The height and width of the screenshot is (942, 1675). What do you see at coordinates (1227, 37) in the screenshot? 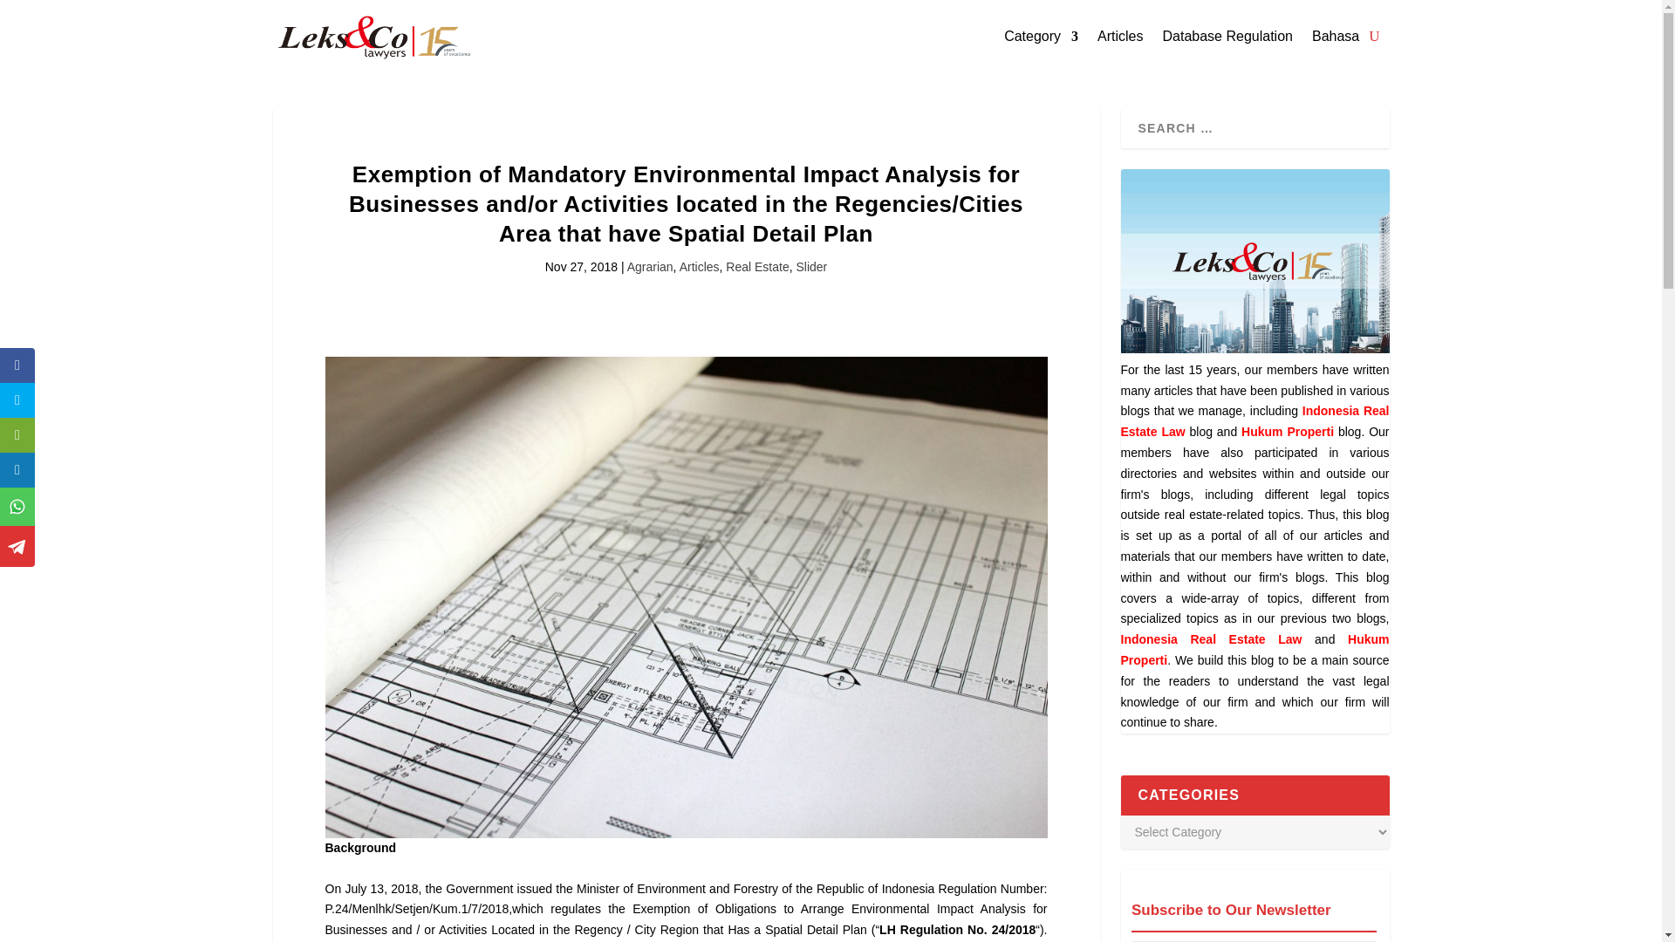
I see `Database Regulation` at bounding box center [1227, 37].